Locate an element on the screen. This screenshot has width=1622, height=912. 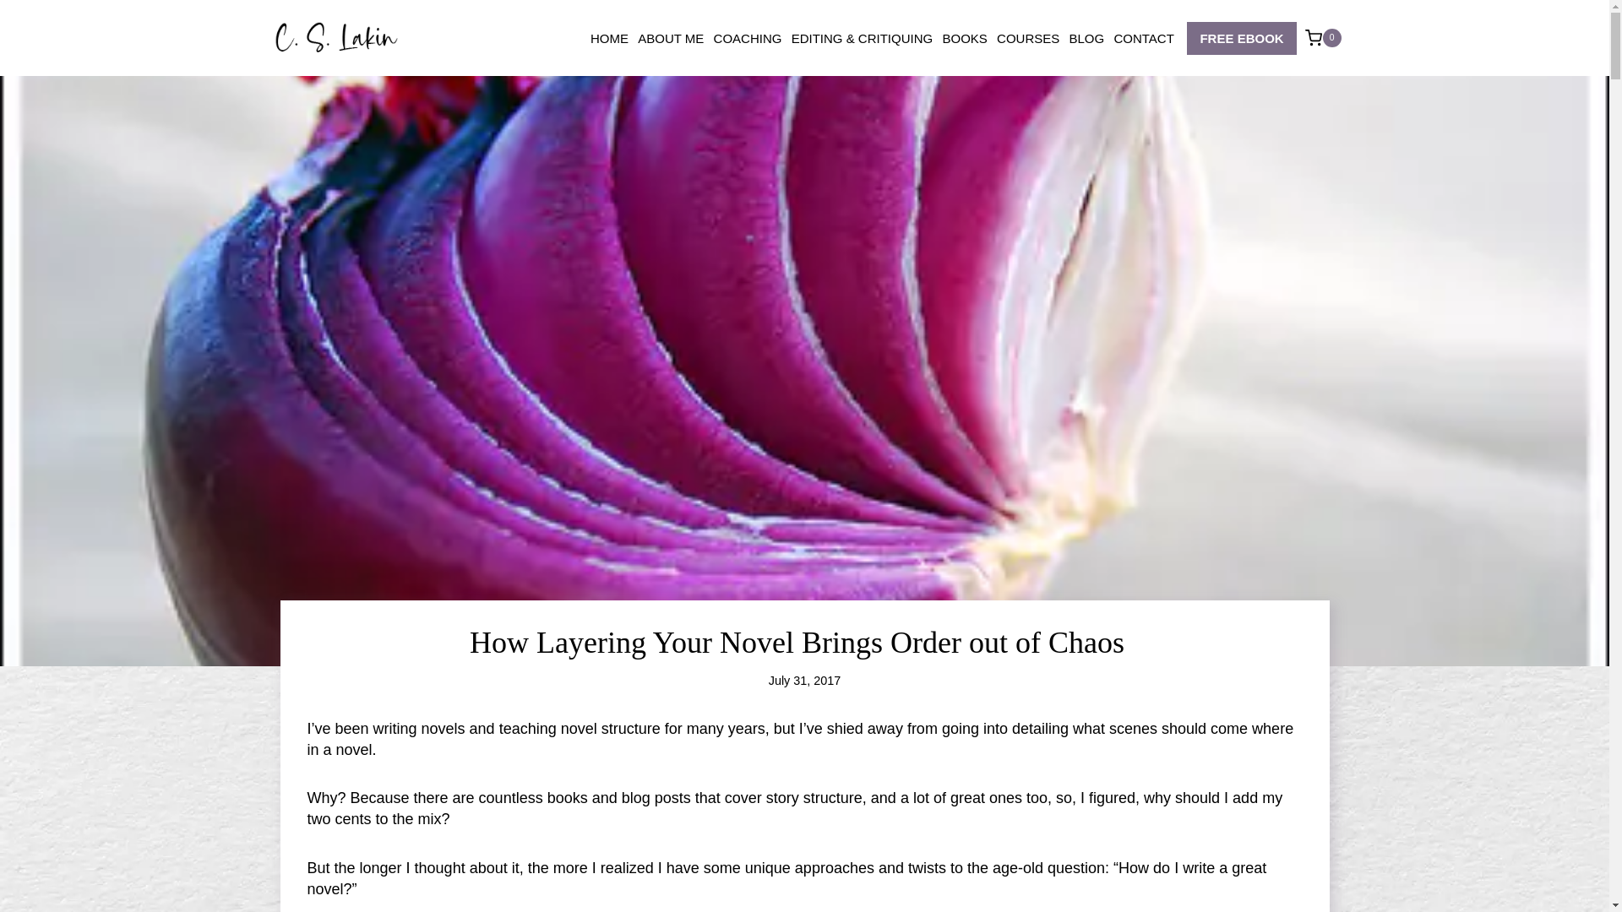
CONTACT is located at coordinates (1144, 38).